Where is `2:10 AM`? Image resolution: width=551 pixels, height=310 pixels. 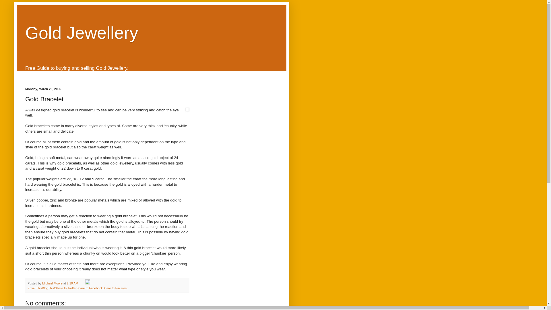
2:10 AM is located at coordinates (72, 283).